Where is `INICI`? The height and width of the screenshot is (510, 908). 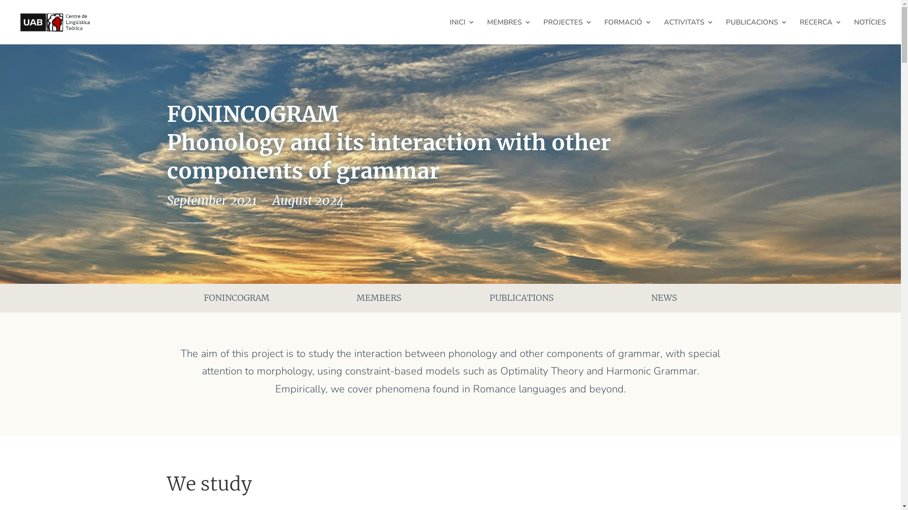 INICI is located at coordinates (463, 32).